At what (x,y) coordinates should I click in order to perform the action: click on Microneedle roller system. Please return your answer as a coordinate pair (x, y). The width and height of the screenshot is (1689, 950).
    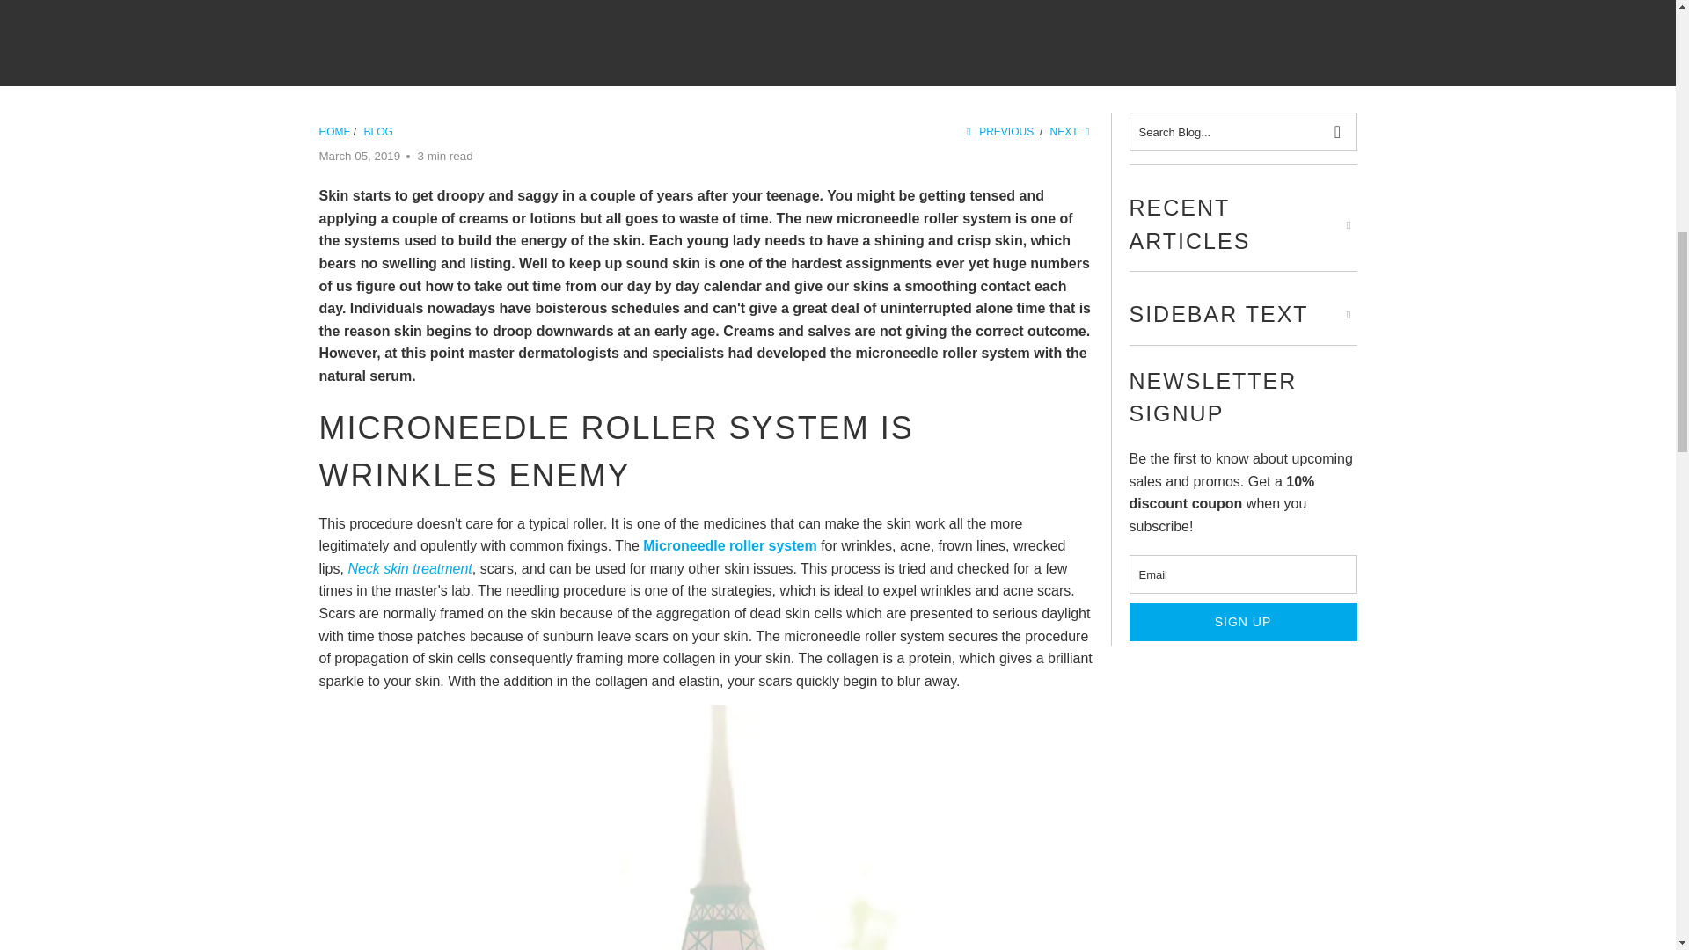
    Looking at the image, I should click on (729, 545).